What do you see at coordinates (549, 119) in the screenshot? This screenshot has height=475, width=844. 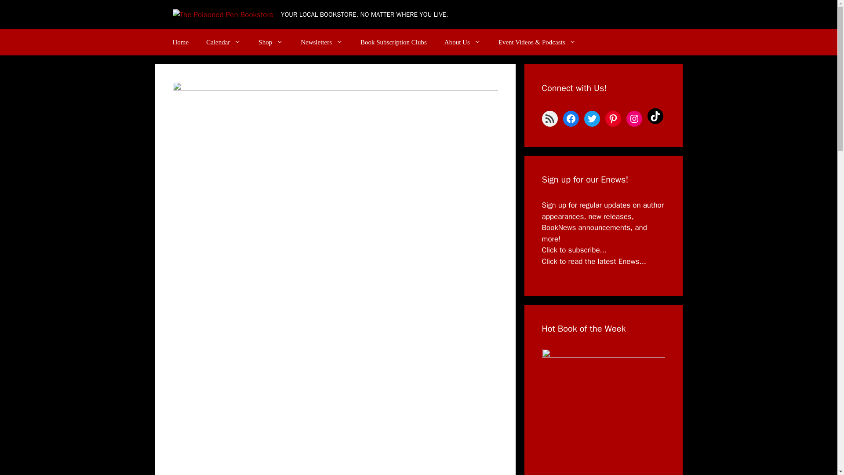 I see `RSS Feed` at bounding box center [549, 119].